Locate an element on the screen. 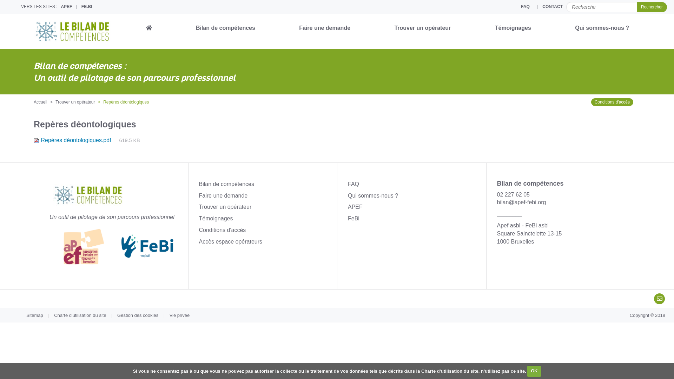 This screenshot has width=674, height=379. Faire une demande is located at coordinates (223, 196).